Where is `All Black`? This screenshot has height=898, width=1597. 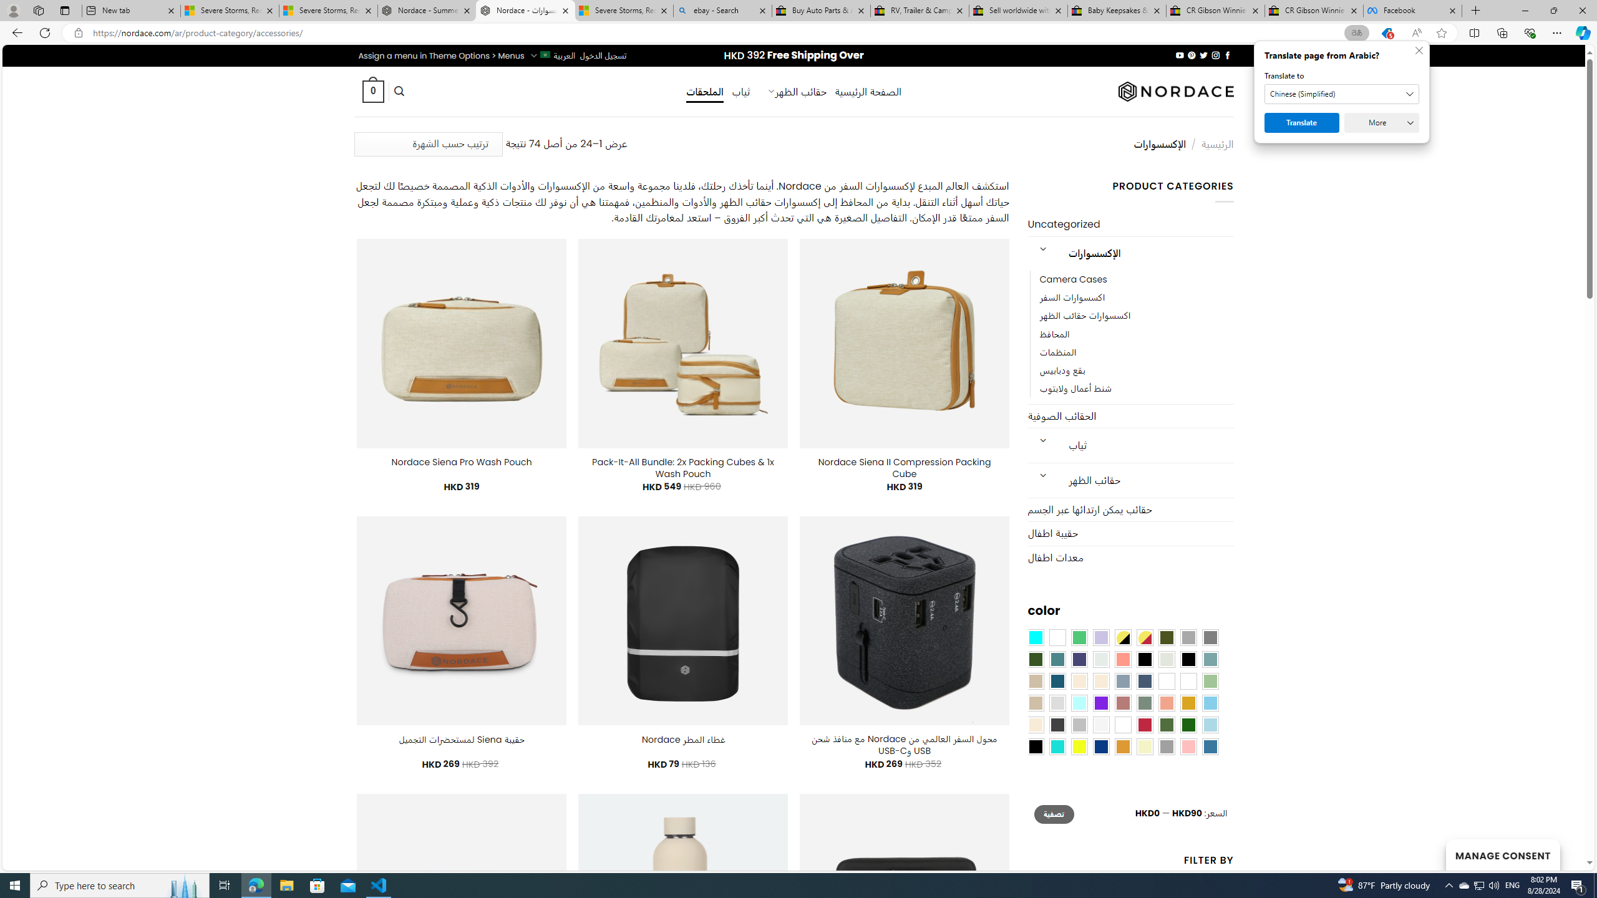 All Black is located at coordinates (1145, 660).